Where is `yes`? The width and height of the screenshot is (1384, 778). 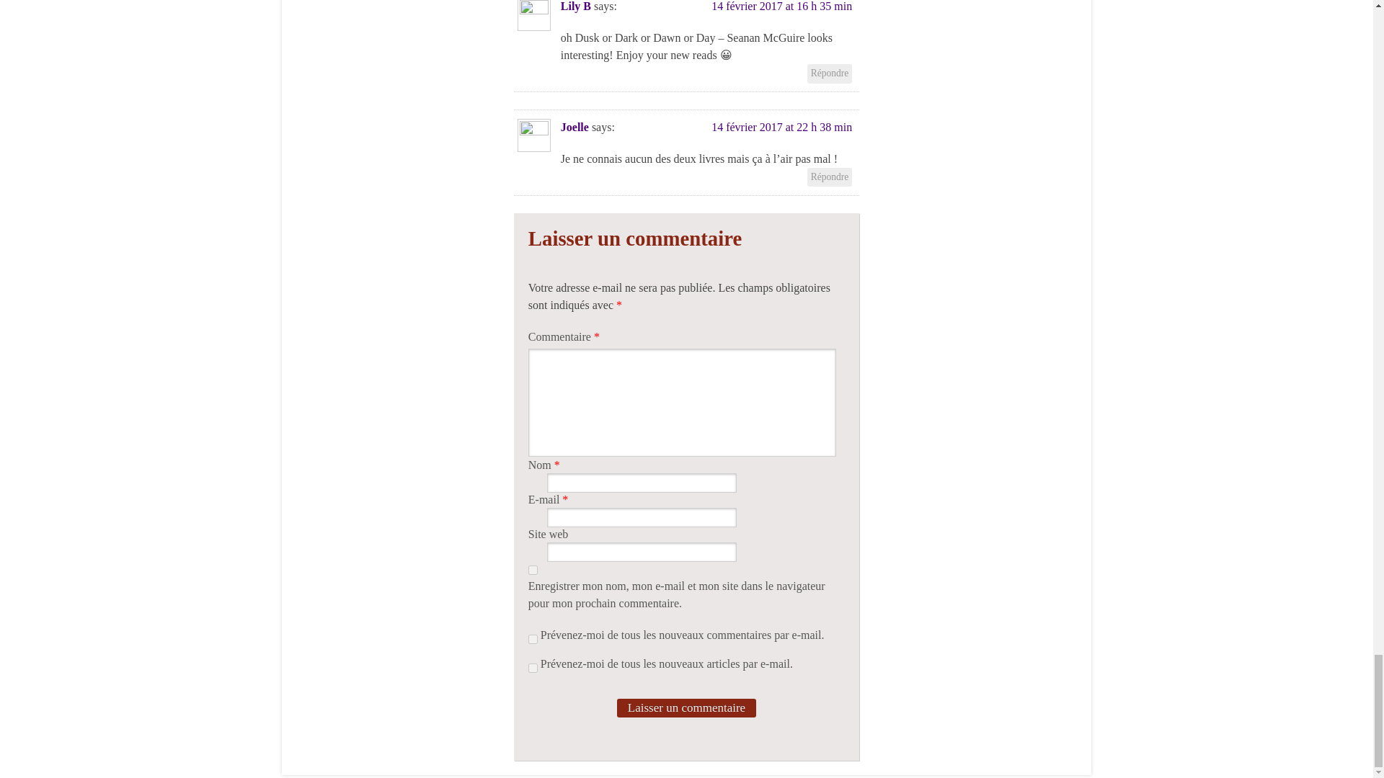
yes is located at coordinates (533, 571).